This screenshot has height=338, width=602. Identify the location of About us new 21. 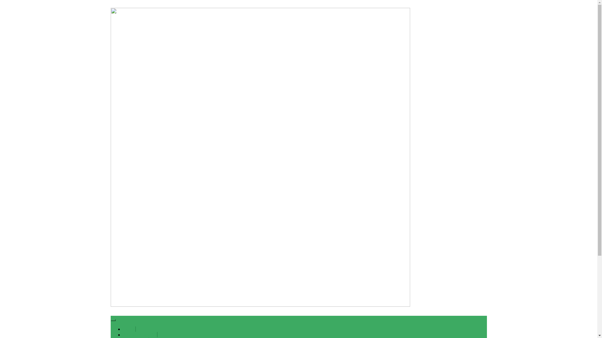
(140, 335).